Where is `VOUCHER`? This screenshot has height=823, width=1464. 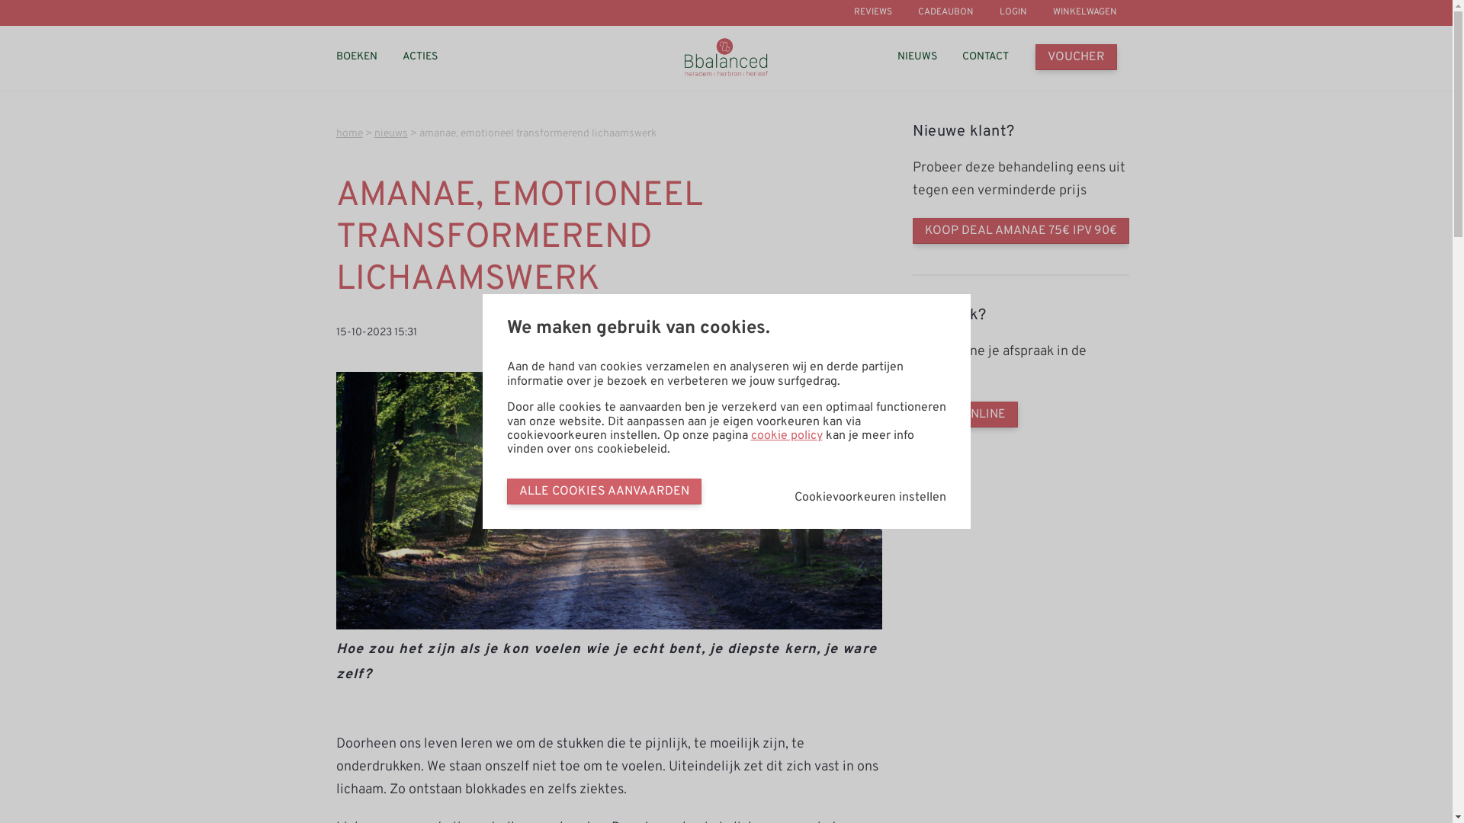
VOUCHER is located at coordinates (1075, 57).